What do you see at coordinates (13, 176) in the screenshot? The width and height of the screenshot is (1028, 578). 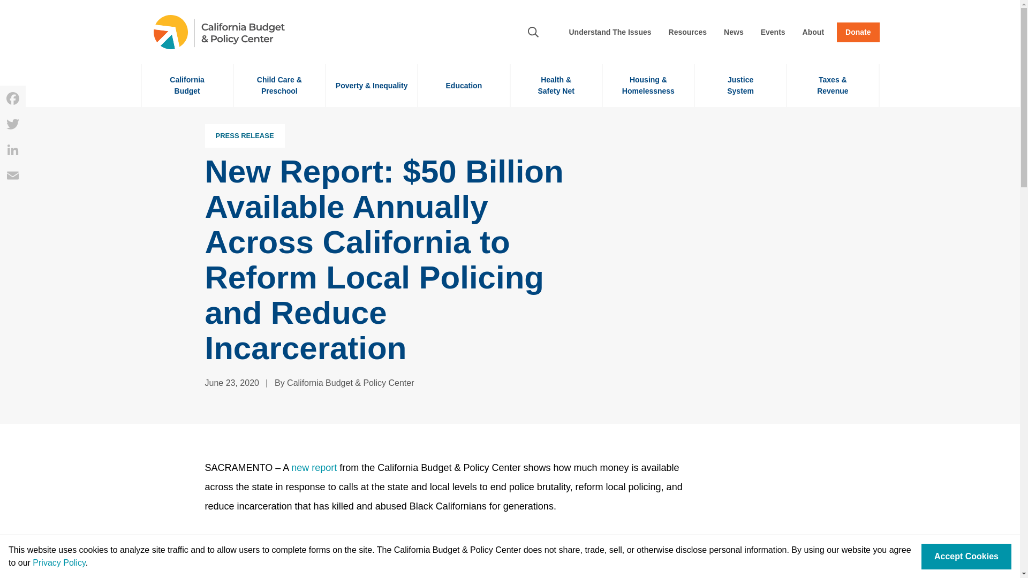 I see `Understand The Issues` at bounding box center [13, 176].